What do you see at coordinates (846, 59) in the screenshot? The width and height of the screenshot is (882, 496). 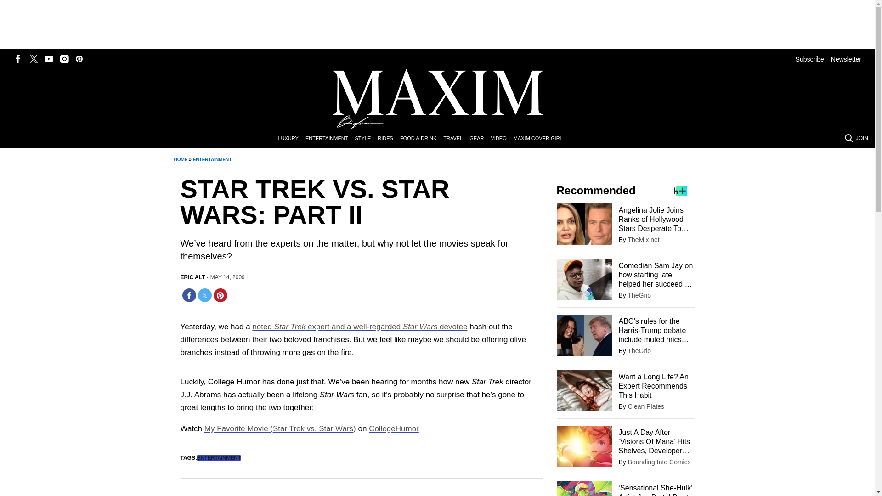 I see `Newsletter` at bounding box center [846, 59].